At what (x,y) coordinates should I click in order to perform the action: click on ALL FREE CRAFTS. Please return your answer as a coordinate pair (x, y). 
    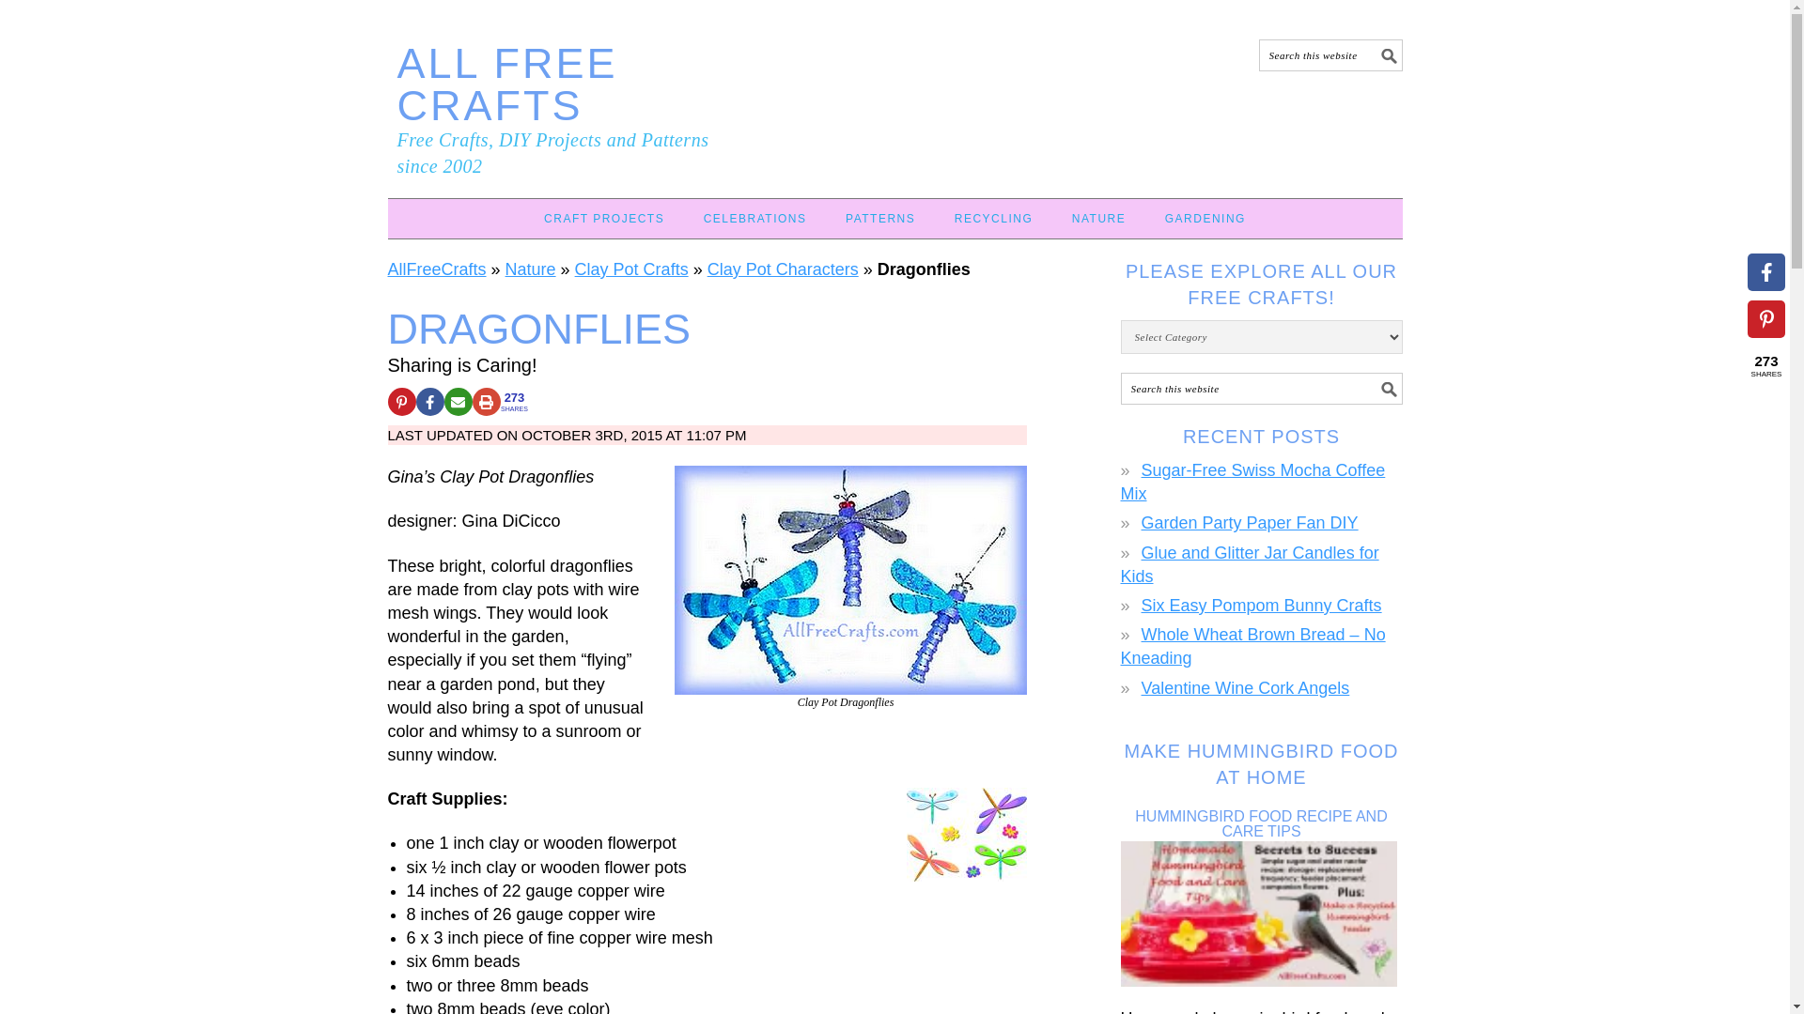
    Looking at the image, I should click on (506, 84).